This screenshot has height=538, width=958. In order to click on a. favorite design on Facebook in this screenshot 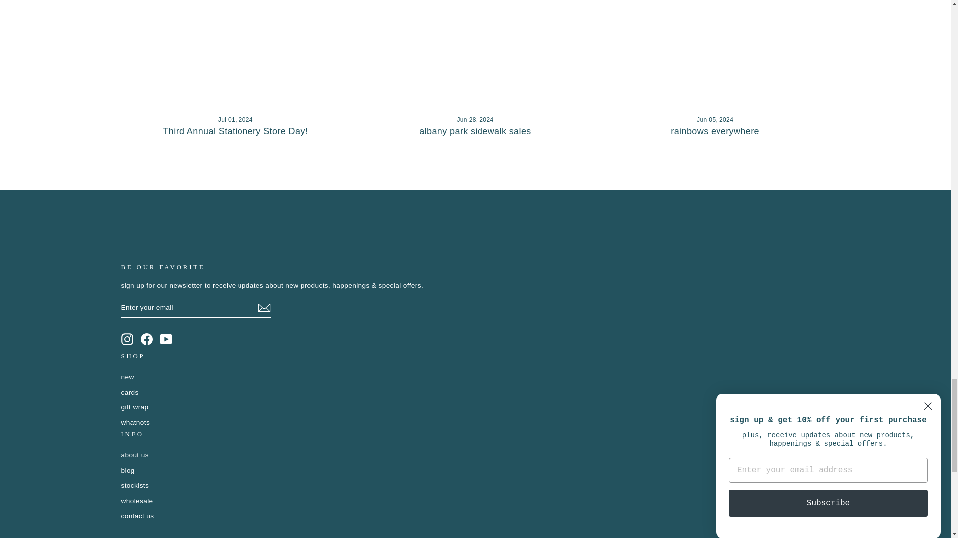, I will do `click(147, 339)`.